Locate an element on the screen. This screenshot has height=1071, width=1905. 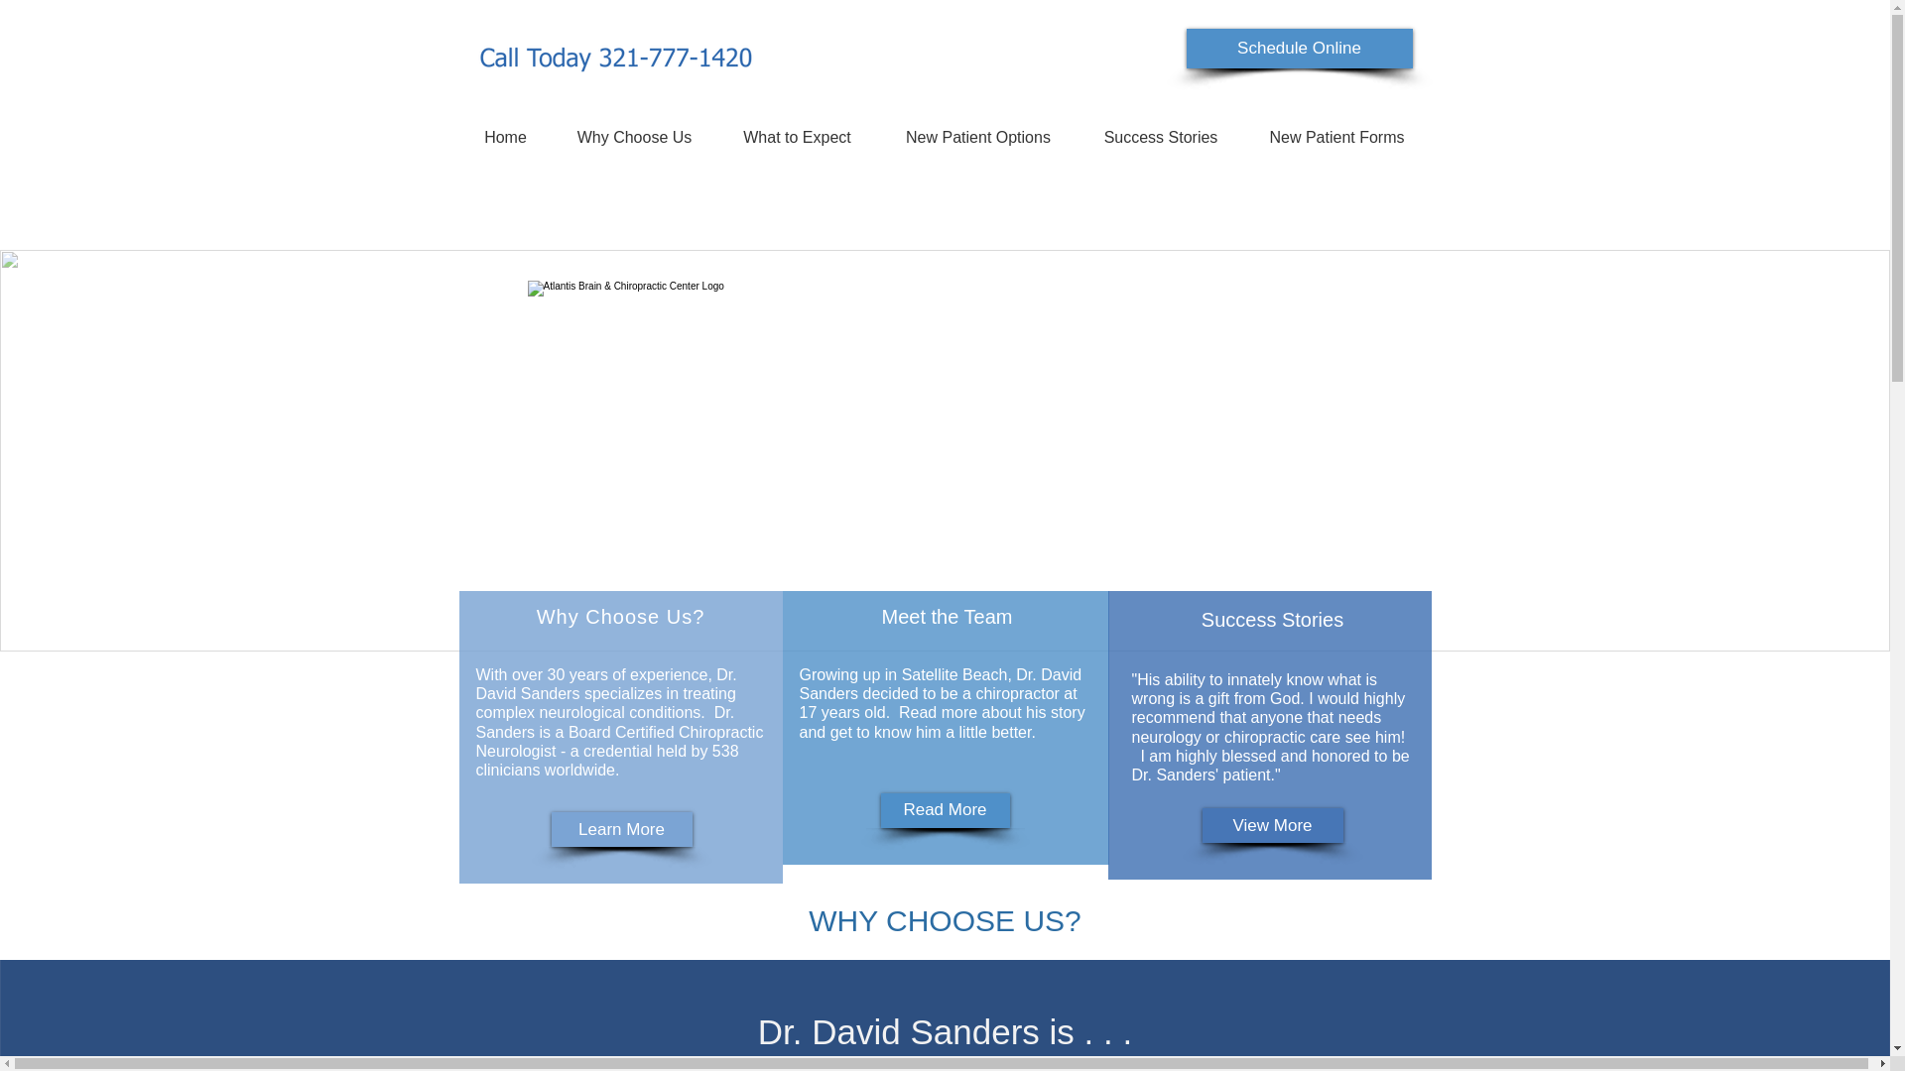
Success Stories is located at coordinates (1161, 137).